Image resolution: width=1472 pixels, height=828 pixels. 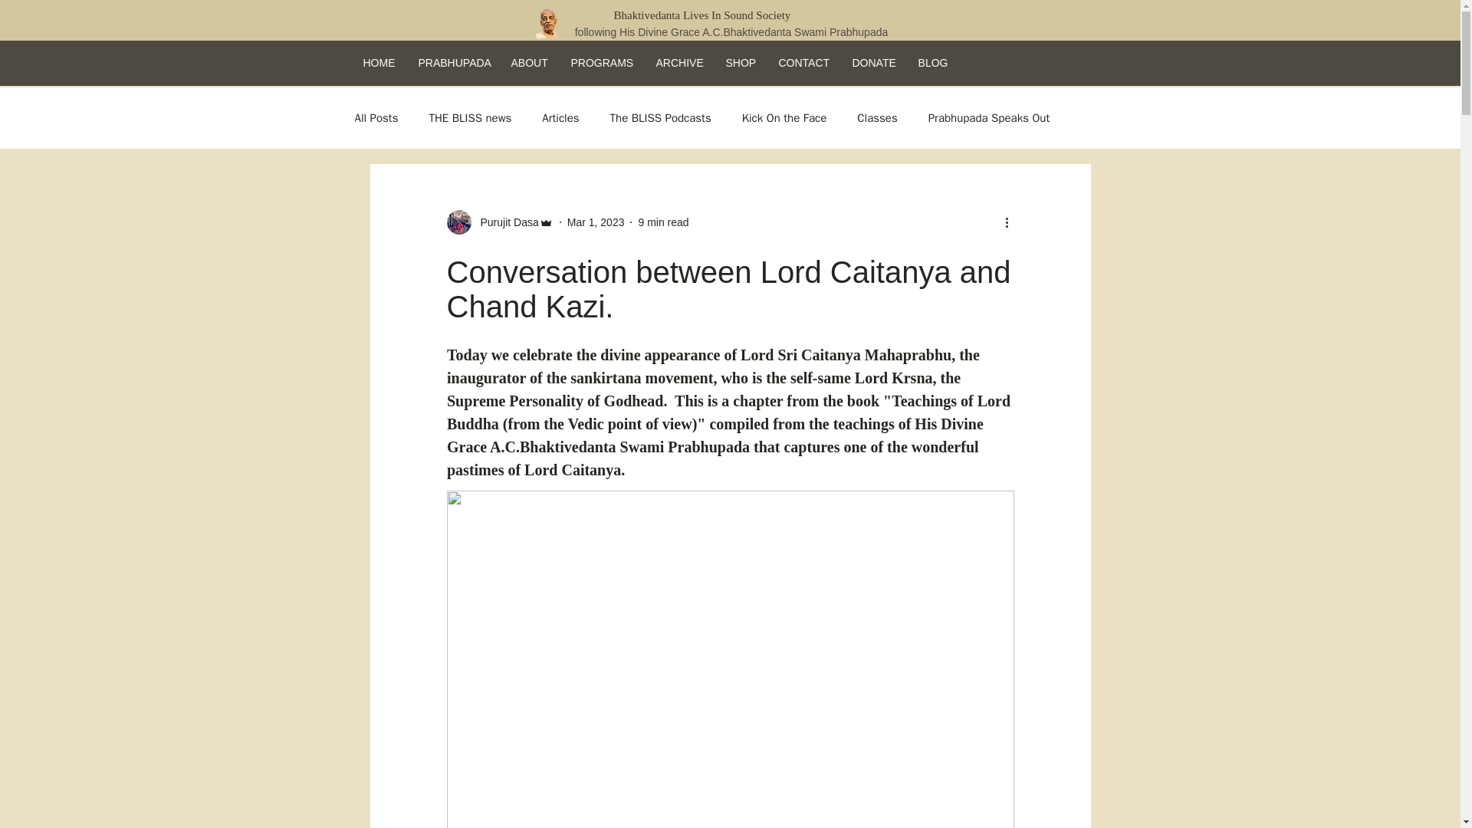 What do you see at coordinates (873, 62) in the screenshot?
I see `DONATE` at bounding box center [873, 62].